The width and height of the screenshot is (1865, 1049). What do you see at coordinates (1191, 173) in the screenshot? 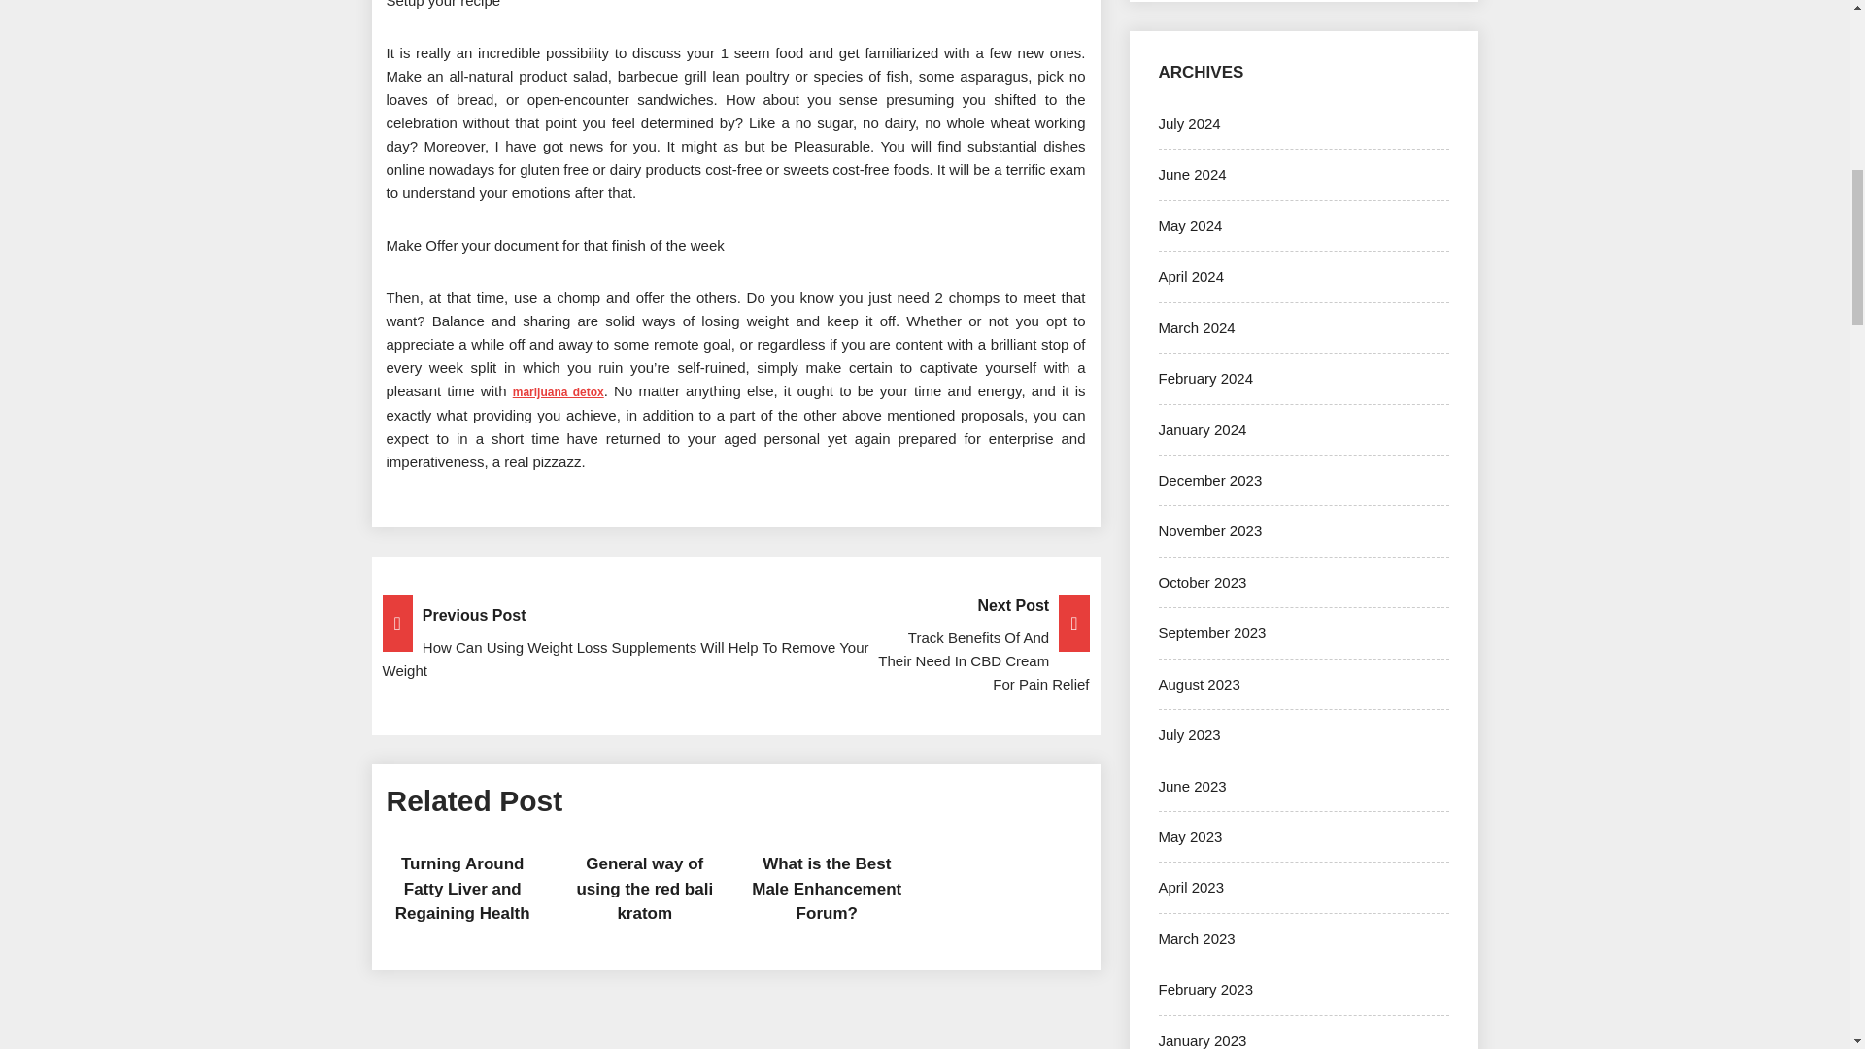
I see `June 2024` at bounding box center [1191, 173].